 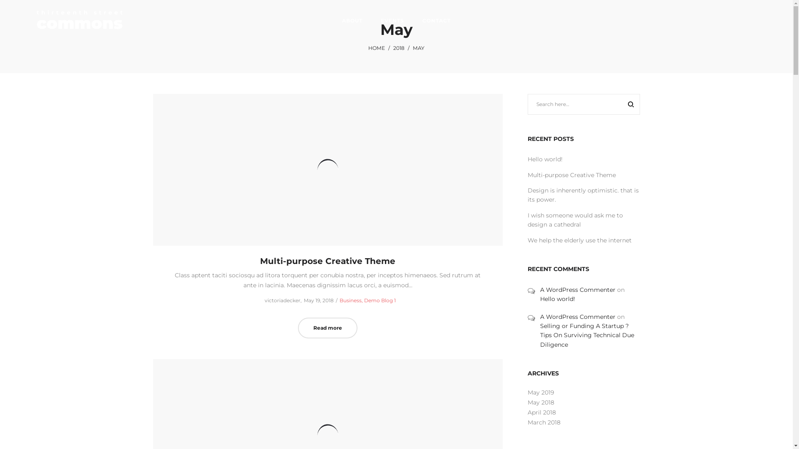 I want to click on Multi-purpose Creative Theme, so click(x=328, y=261).